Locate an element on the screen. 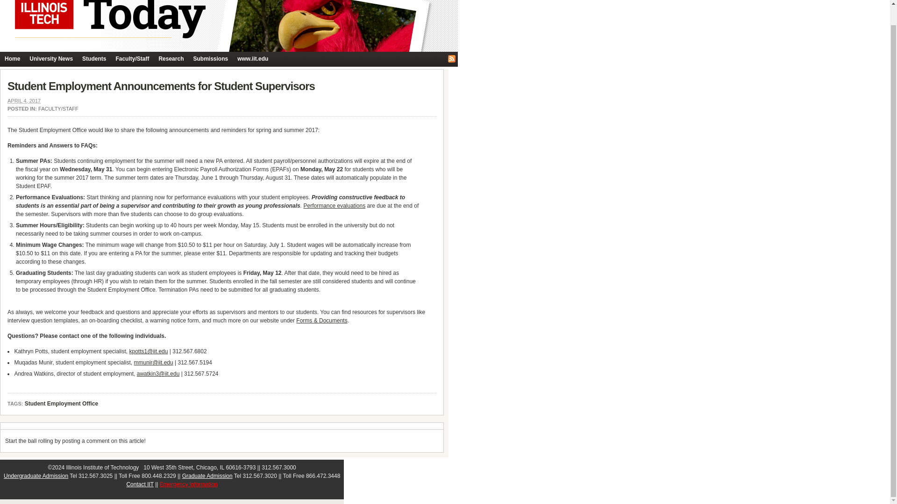 Image resolution: width=897 pixels, height=504 pixels. 2017-04-04T07:58:13-05:00 is located at coordinates (23, 101).